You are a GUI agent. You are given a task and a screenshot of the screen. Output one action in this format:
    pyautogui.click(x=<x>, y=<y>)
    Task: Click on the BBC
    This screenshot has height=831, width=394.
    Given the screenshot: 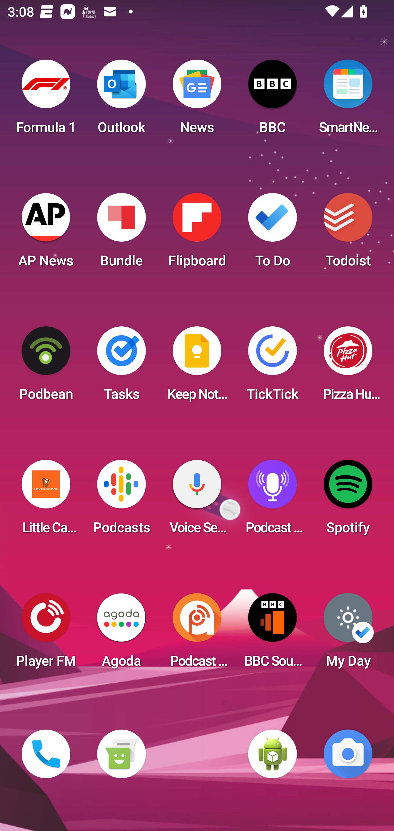 What is the action you would take?
    pyautogui.click(x=273, y=100)
    